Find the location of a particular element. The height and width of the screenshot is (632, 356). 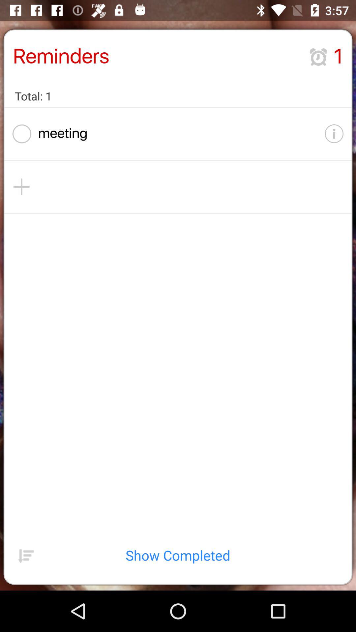

click on the icon which is to the right from meeting is located at coordinates (334, 134).